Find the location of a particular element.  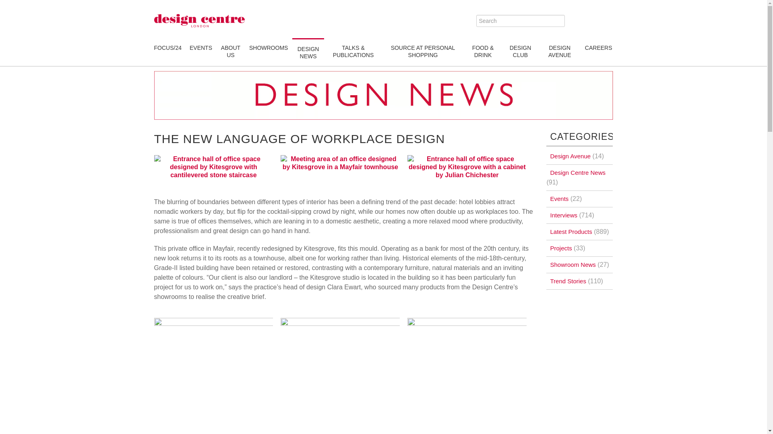

About Us is located at coordinates (230, 51).